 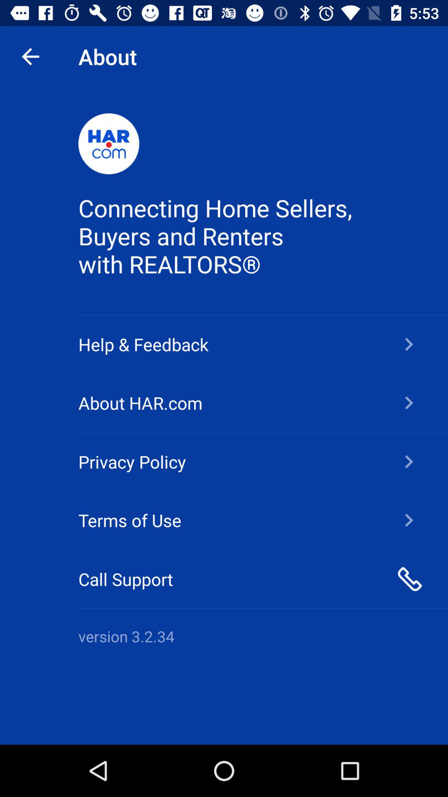 I want to click on turn off app next to the about, so click(x=30, y=56).